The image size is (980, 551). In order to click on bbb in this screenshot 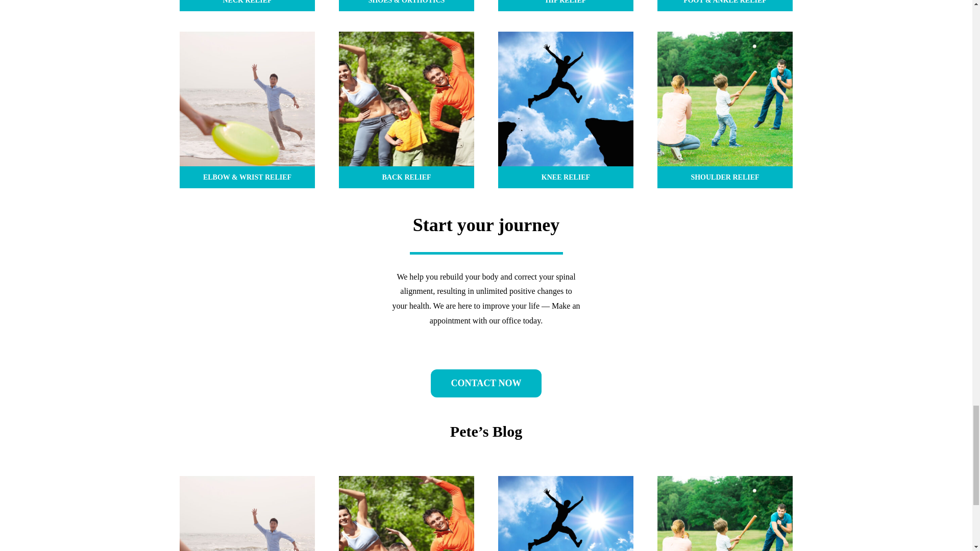, I will do `click(406, 99)`.